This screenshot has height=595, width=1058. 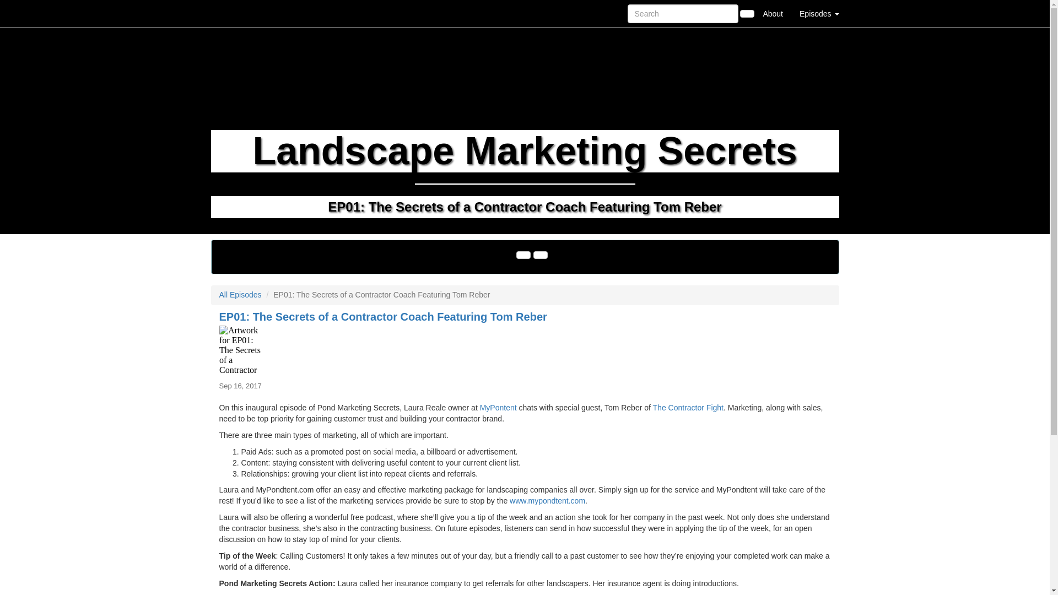 I want to click on Episodes, so click(x=819, y=13).